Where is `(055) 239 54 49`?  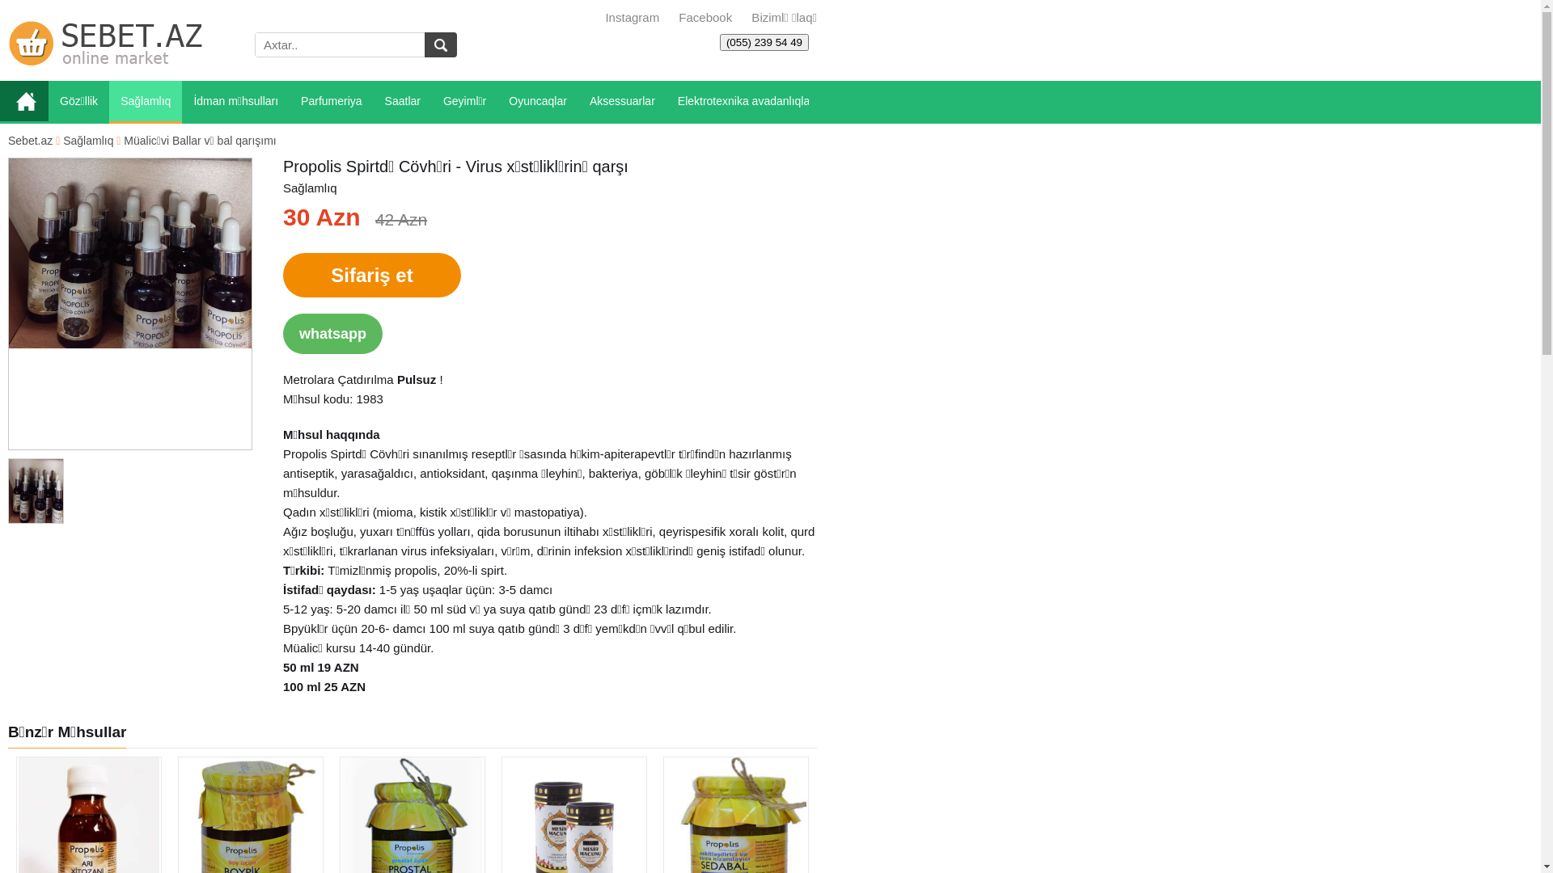 (055) 239 54 49 is located at coordinates (764, 42).